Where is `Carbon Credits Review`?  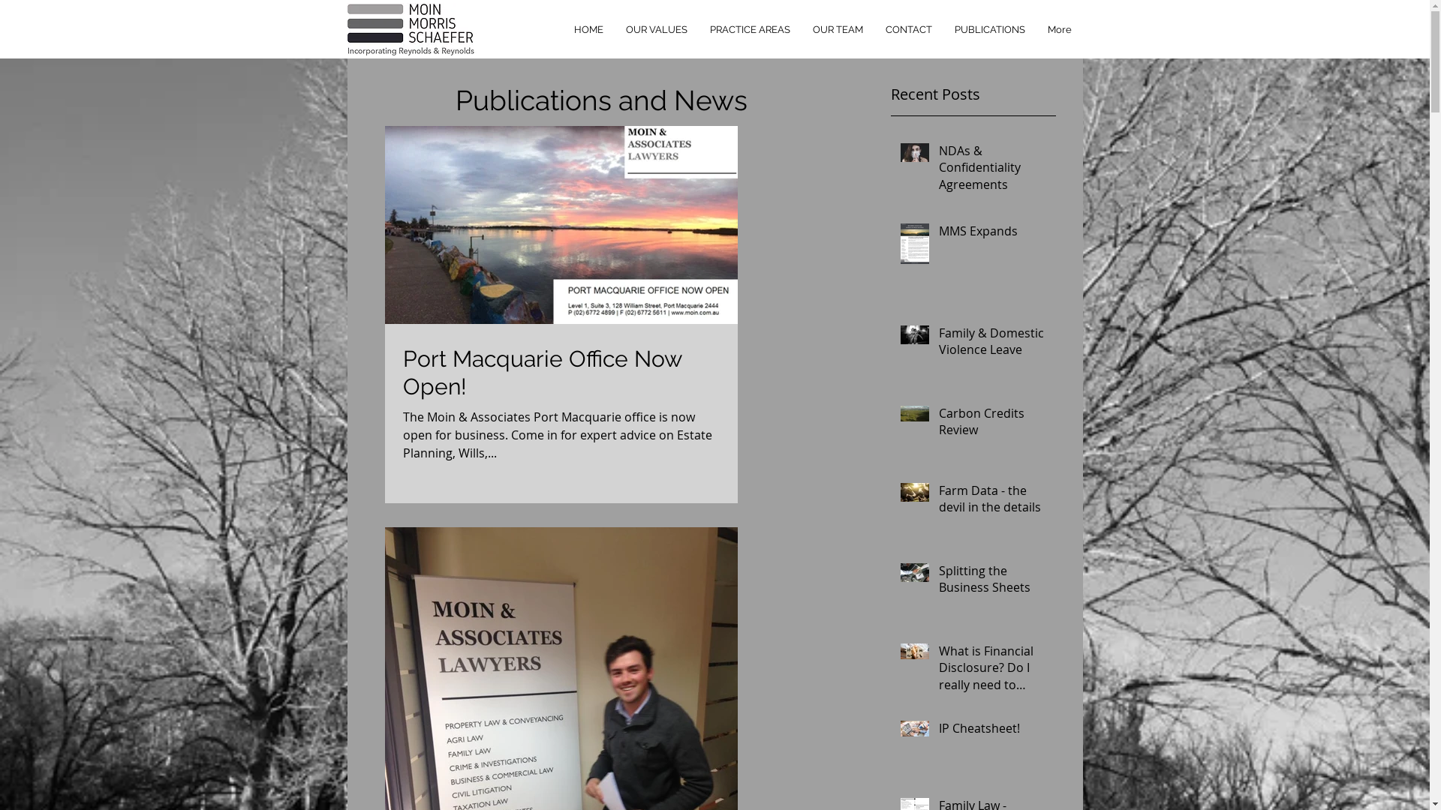
Carbon Credits Review is located at coordinates (992, 424).